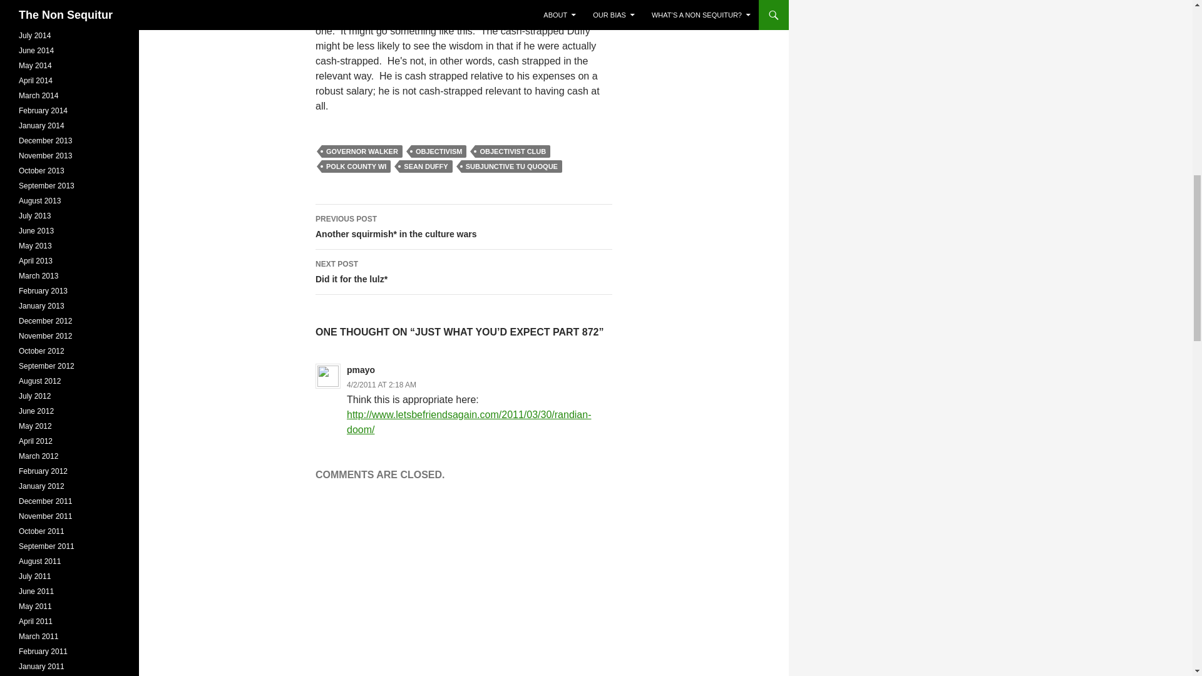 The height and width of the screenshot is (676, 1202). What do you see at coordinates (362, 151) in the screenshot?
I see `GOVERNOR WALKER` at bounding box center [362, 151].